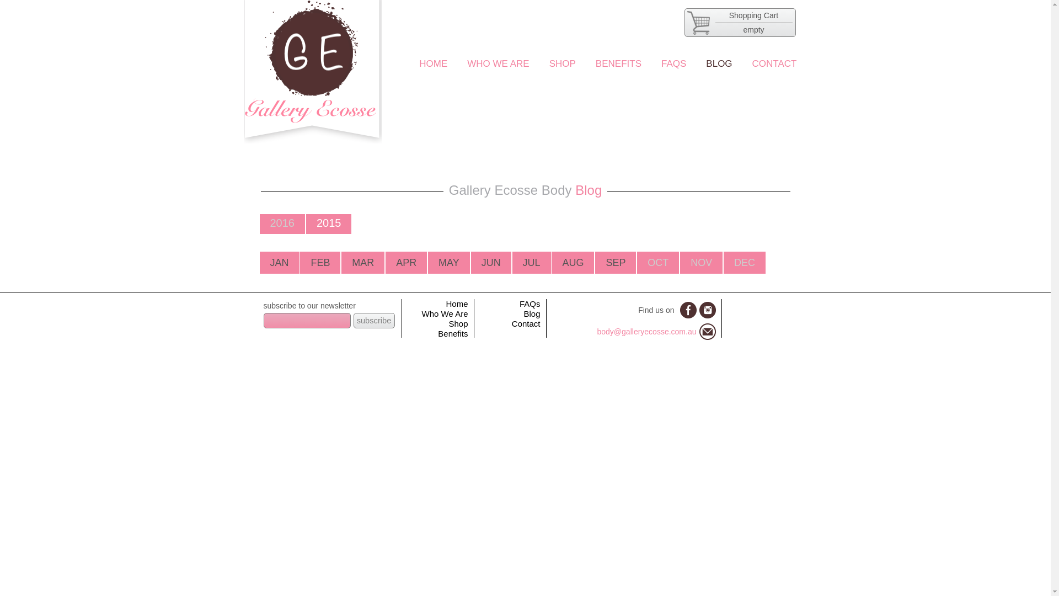 This screenshot has width=1059, height=596. What do you see at coordinates (449, 263) in the screenshot?
I see `MAY` at bounding box center [449, 263].